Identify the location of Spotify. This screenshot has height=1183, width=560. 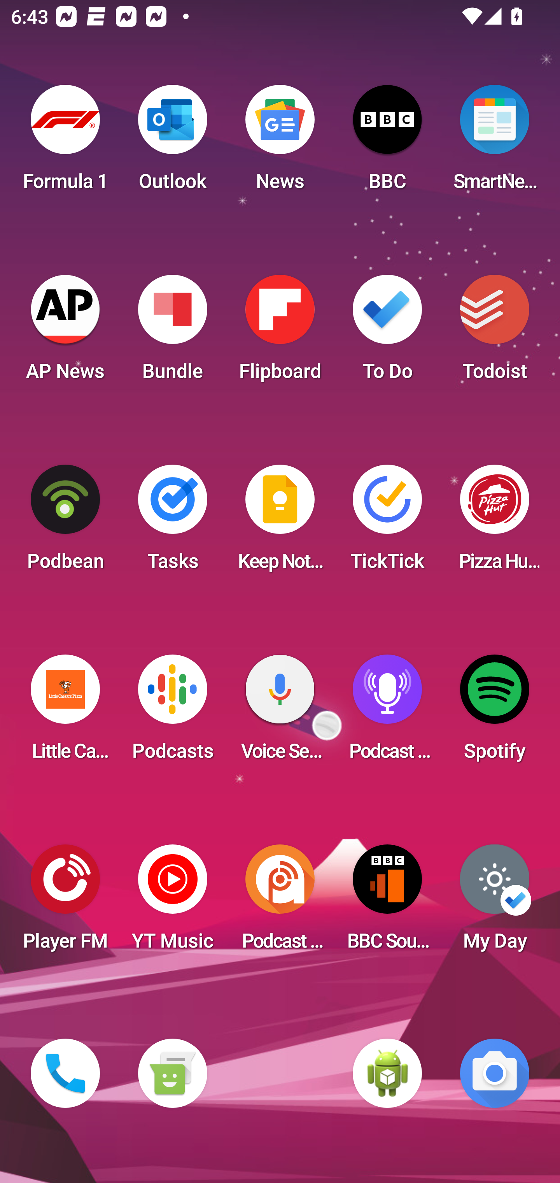
(495, 712).